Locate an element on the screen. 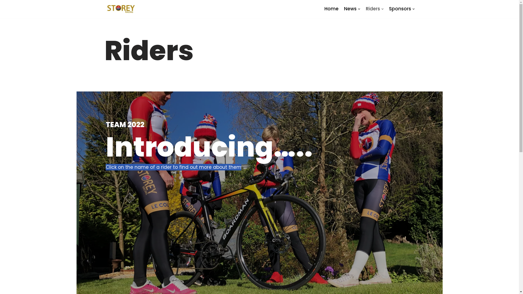  Home is located at coordinates (332, 9).